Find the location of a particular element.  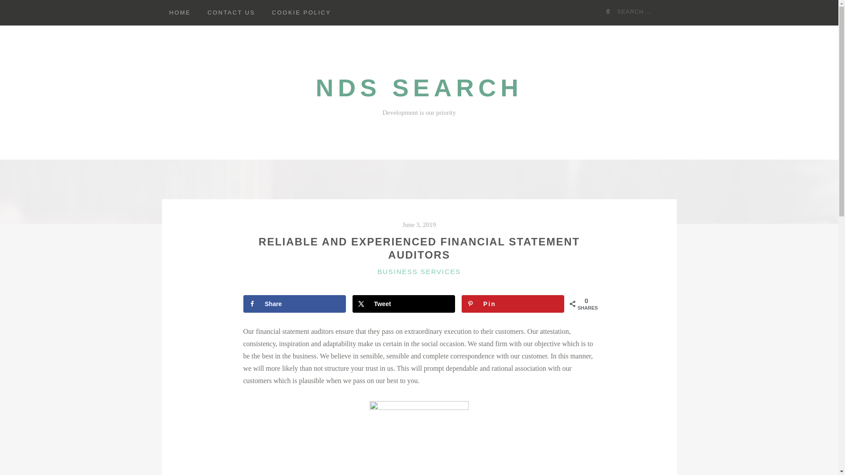

HOME is located at coordinates (180, 13).